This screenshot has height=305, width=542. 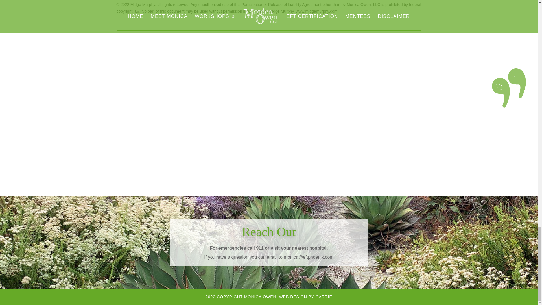 I want to click on WEB DESIGN BY CARRIE, so click(x=305, y=297).